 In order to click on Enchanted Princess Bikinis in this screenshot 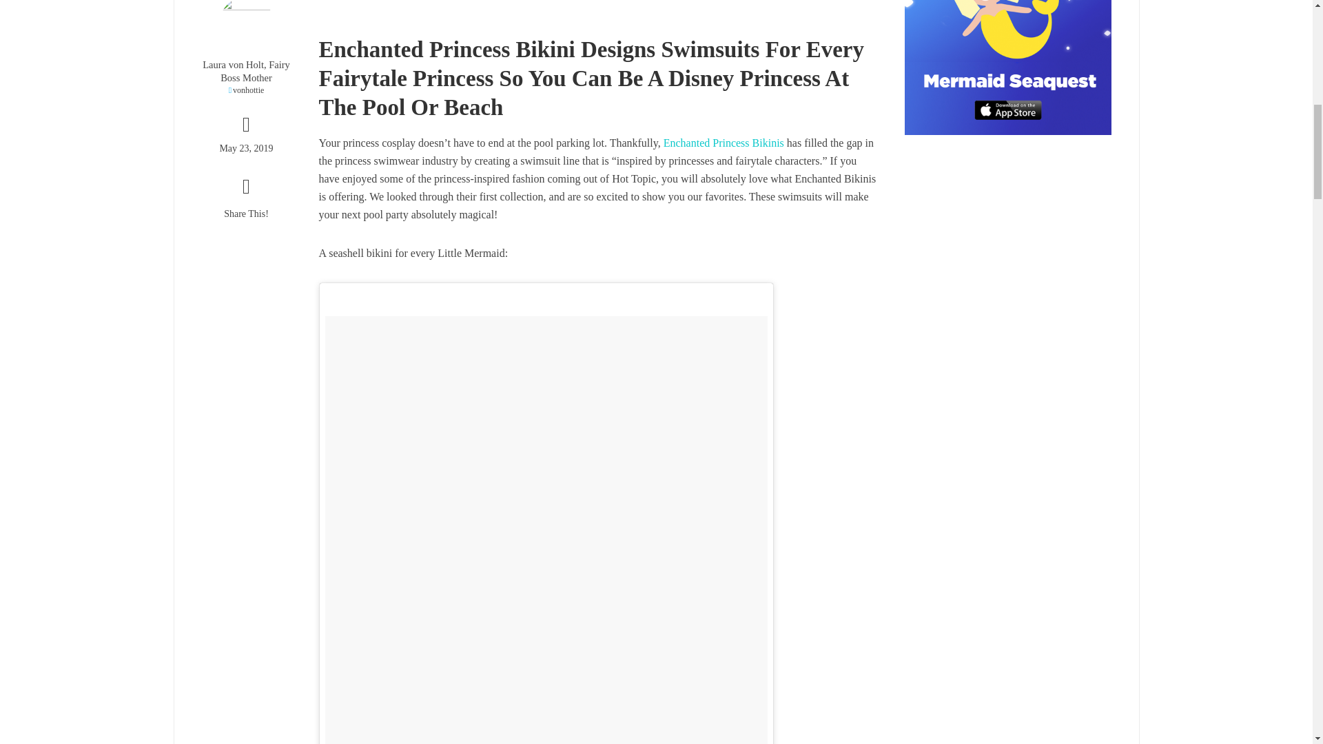, I will do `click(724, 144)`.